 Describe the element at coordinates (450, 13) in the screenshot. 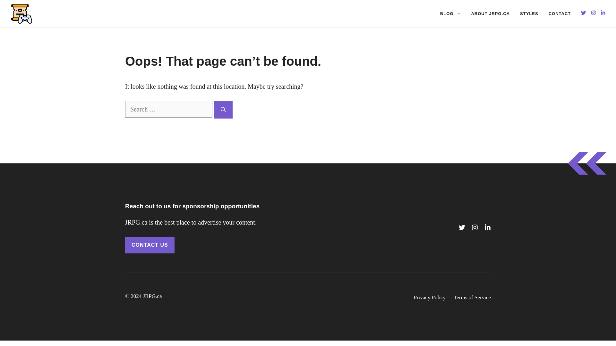

I see `BLOG` at that location.